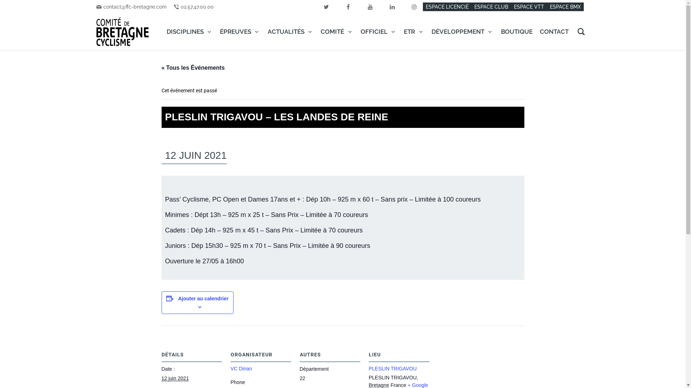  I want to click on VC Dinan, so click(241, 369).